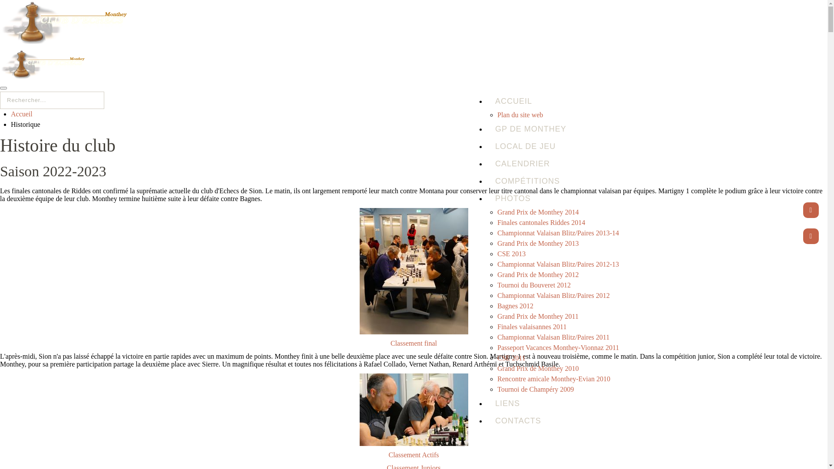 The width and height of the screenshot is (834, 469). I want to click on CALENDRIER, so click(646, 164).